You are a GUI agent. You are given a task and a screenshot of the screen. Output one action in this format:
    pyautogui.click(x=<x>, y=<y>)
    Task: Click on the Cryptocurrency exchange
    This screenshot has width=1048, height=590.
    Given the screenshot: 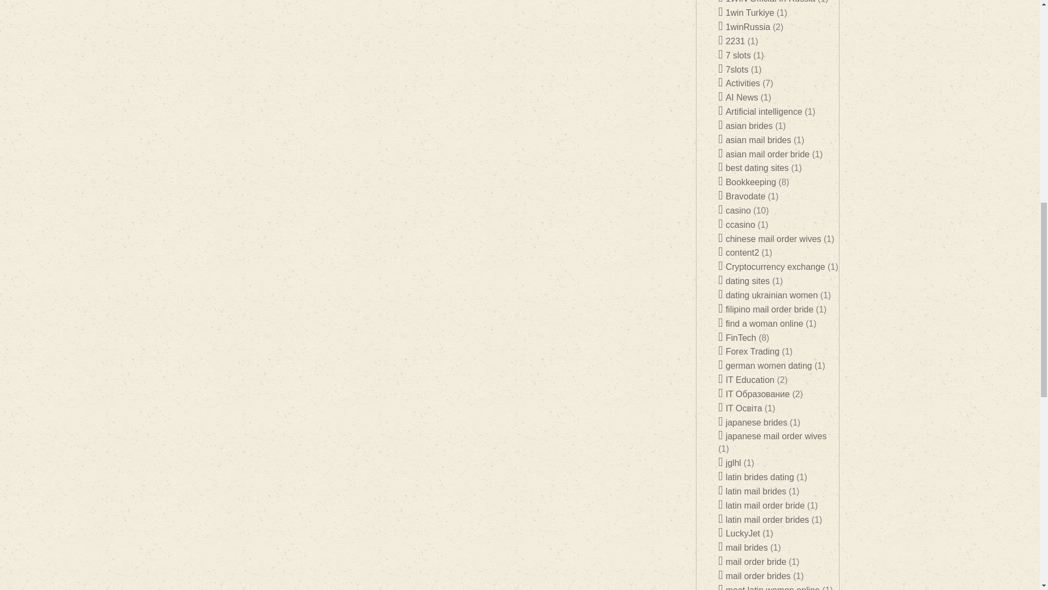 What is the action you would take?
    pyautogui.click(x=772, y=267)
    